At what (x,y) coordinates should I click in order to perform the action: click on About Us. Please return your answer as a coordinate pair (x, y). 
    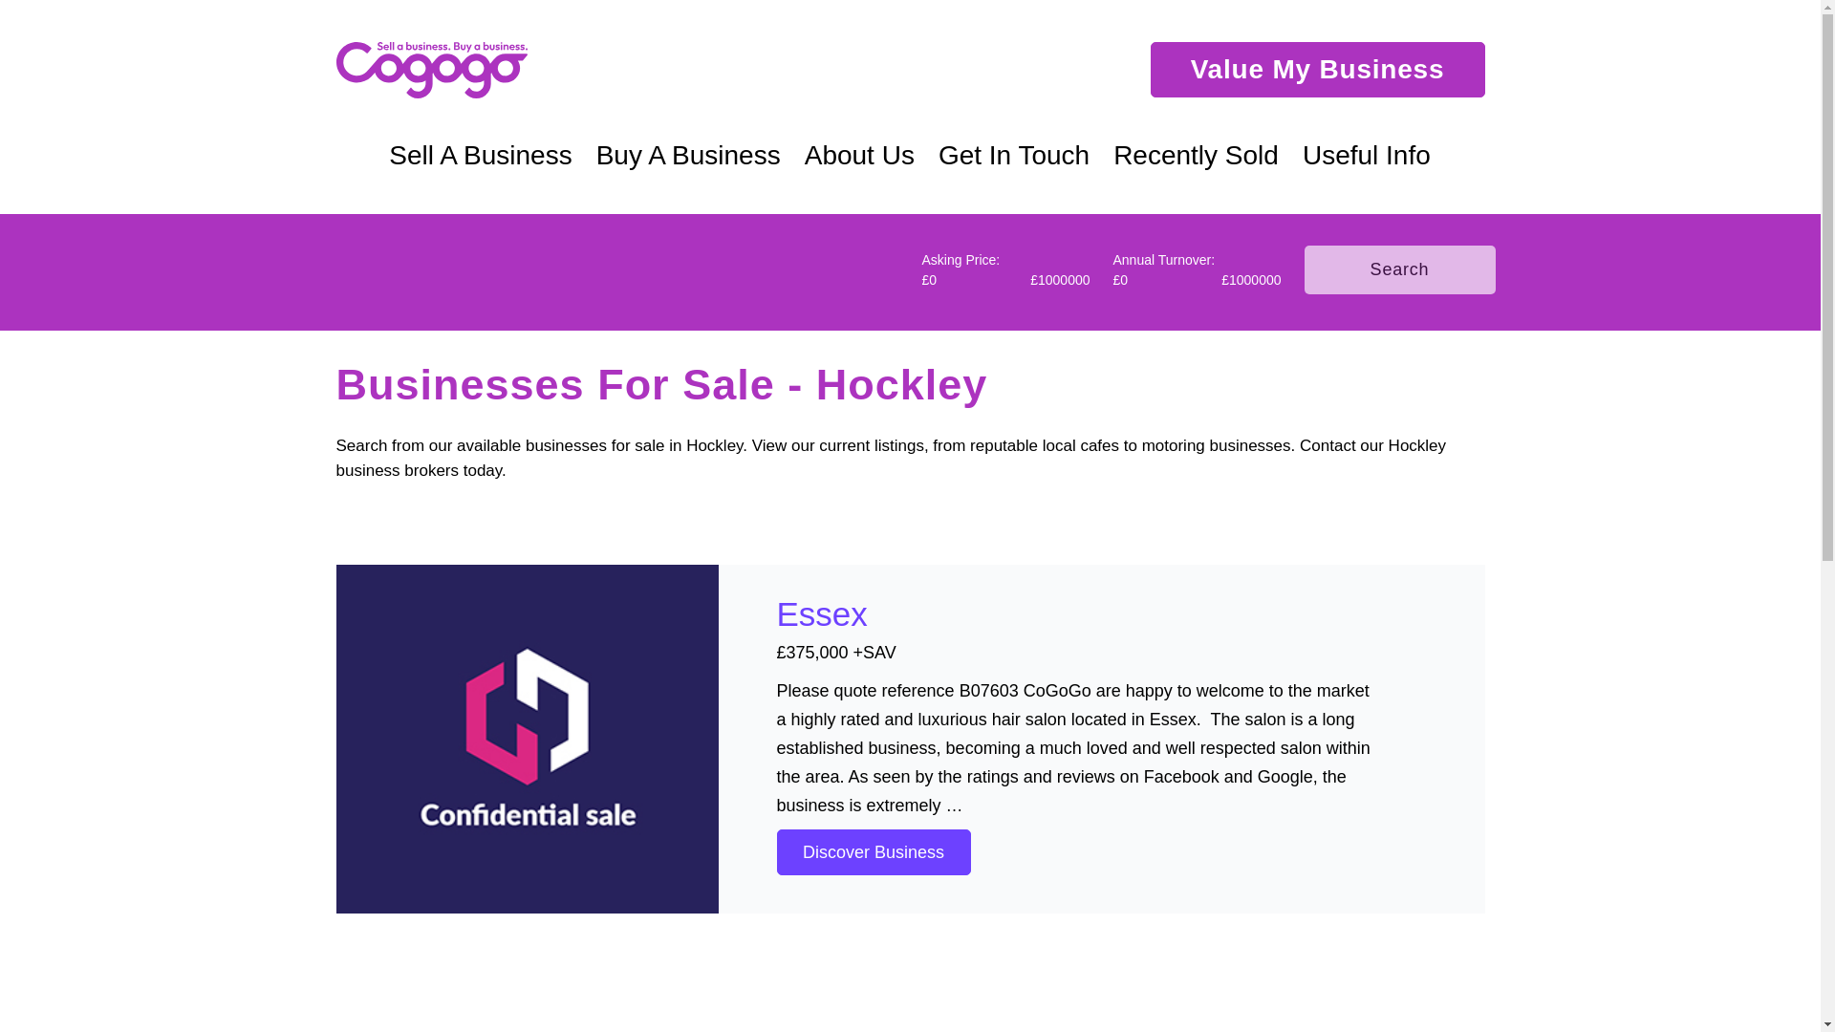
    Looking at the image, I should click on (859, 155).